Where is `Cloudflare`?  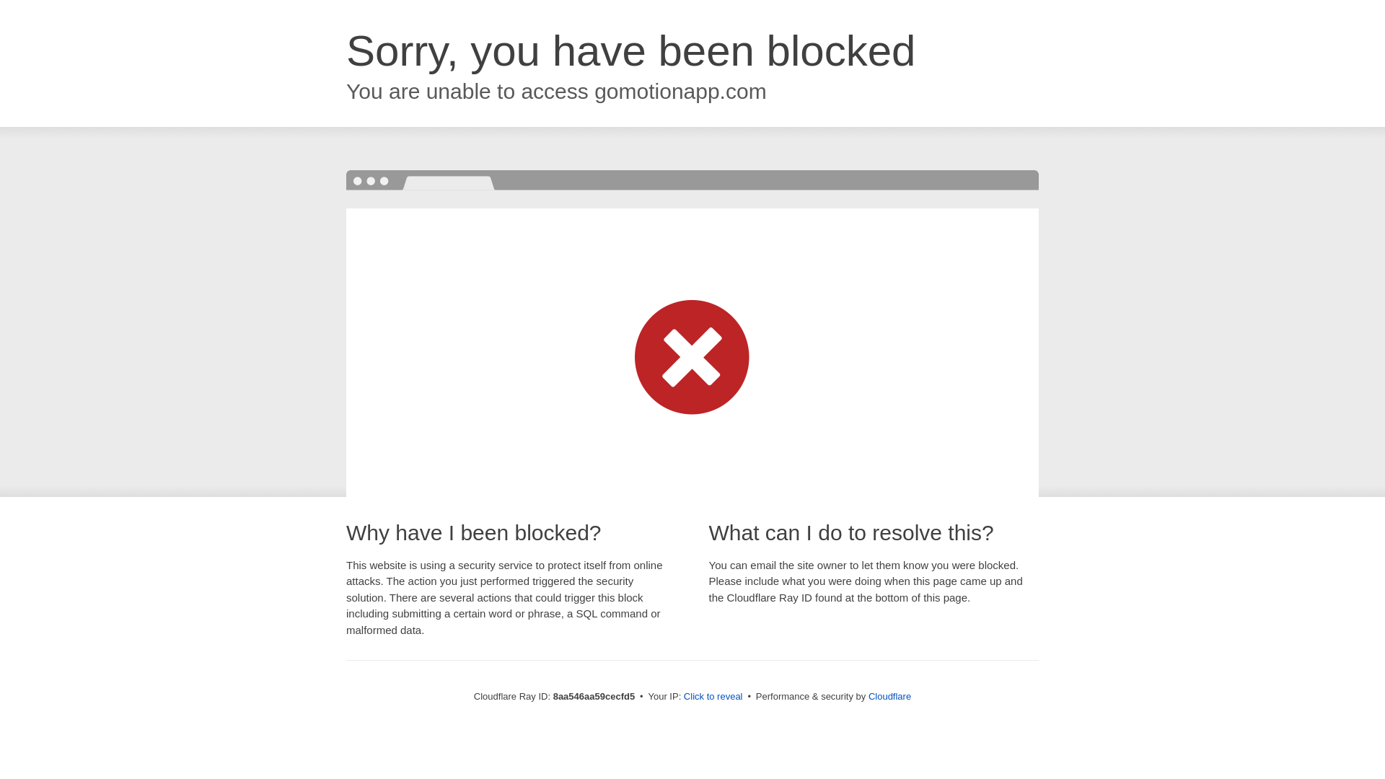
Cloudflare is located at coordinates (889, 696).